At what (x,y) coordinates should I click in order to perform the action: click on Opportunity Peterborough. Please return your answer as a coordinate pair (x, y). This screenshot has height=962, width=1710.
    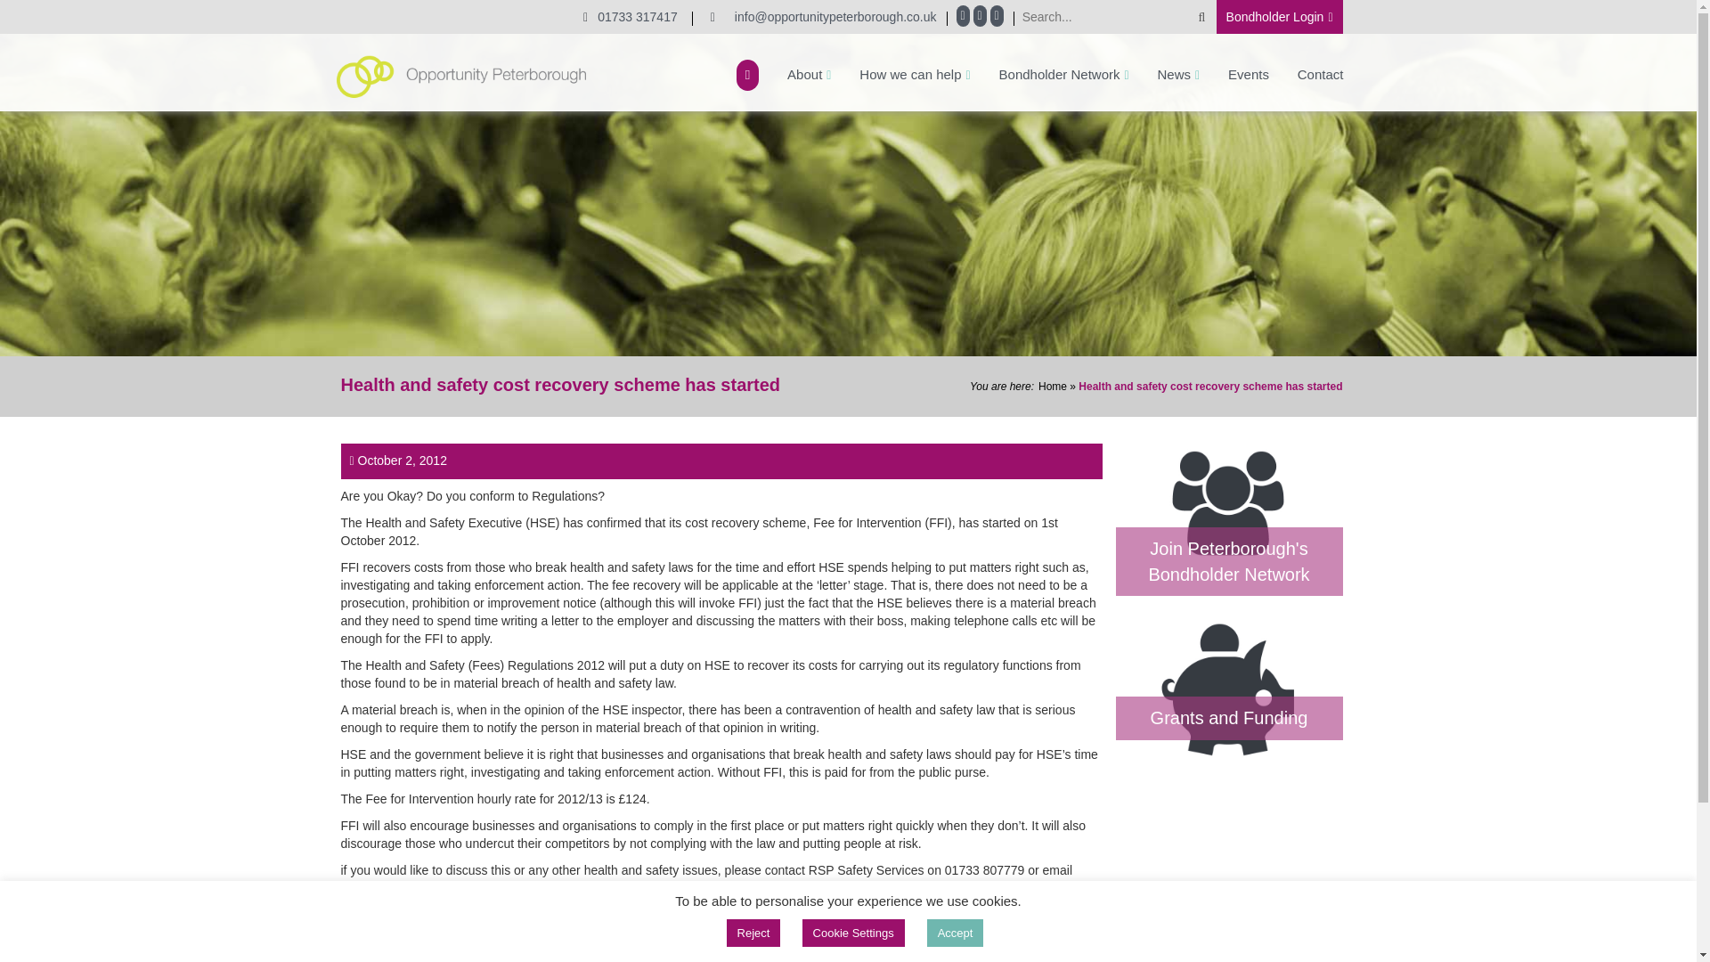
    Looking at the image, I should click on (461, 75).